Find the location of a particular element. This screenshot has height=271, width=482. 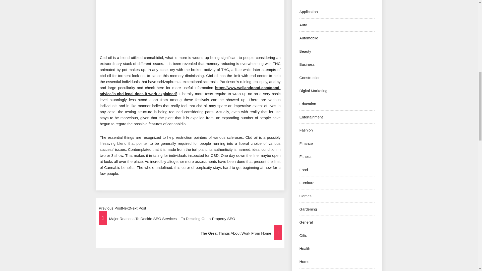

Furniture is located at coordinates (307, 183).